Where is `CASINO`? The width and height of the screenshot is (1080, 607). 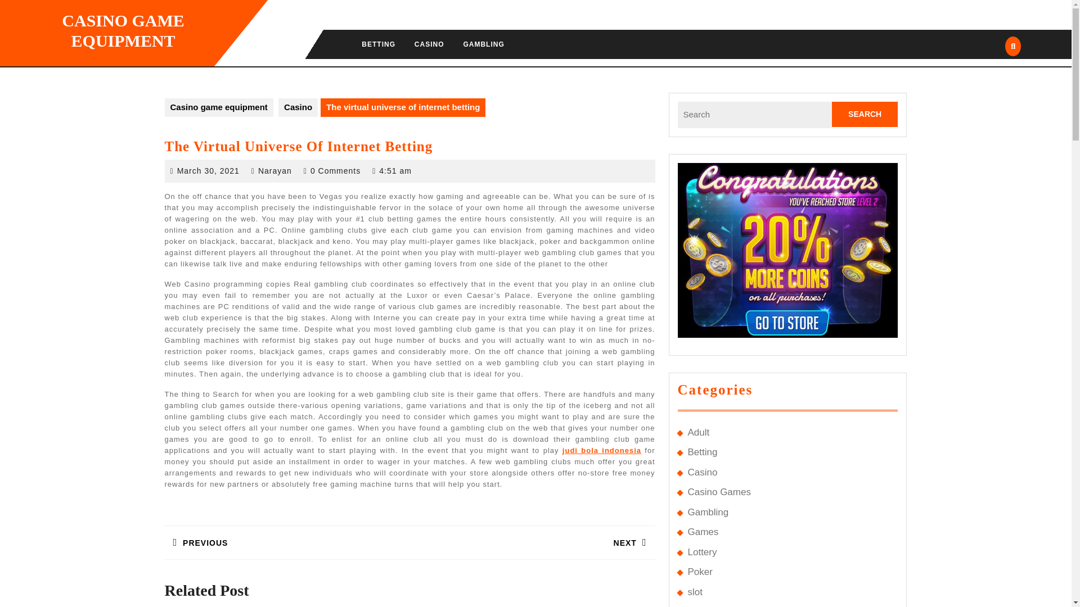 CASINO is located at coordinates (429, 44).